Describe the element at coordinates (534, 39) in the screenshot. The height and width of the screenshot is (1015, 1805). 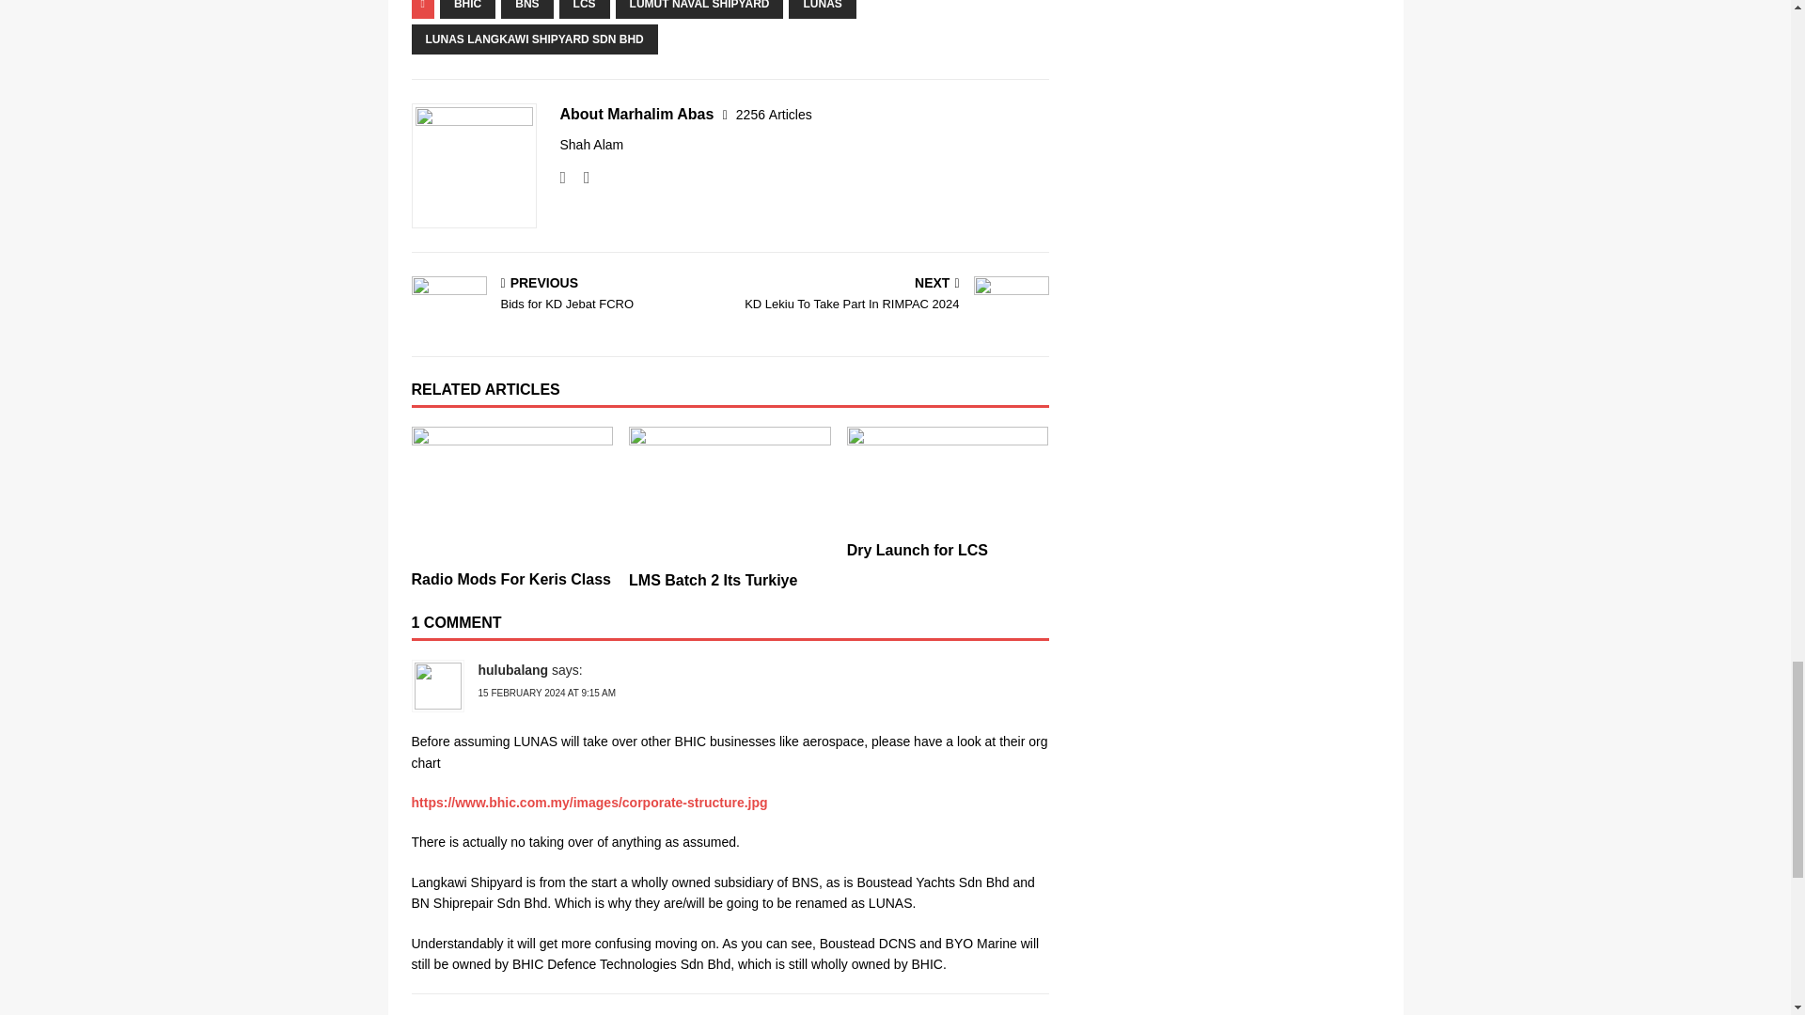
I see `LUNAS LANGKAWI SHIPYARD SDN BHD` at that location.